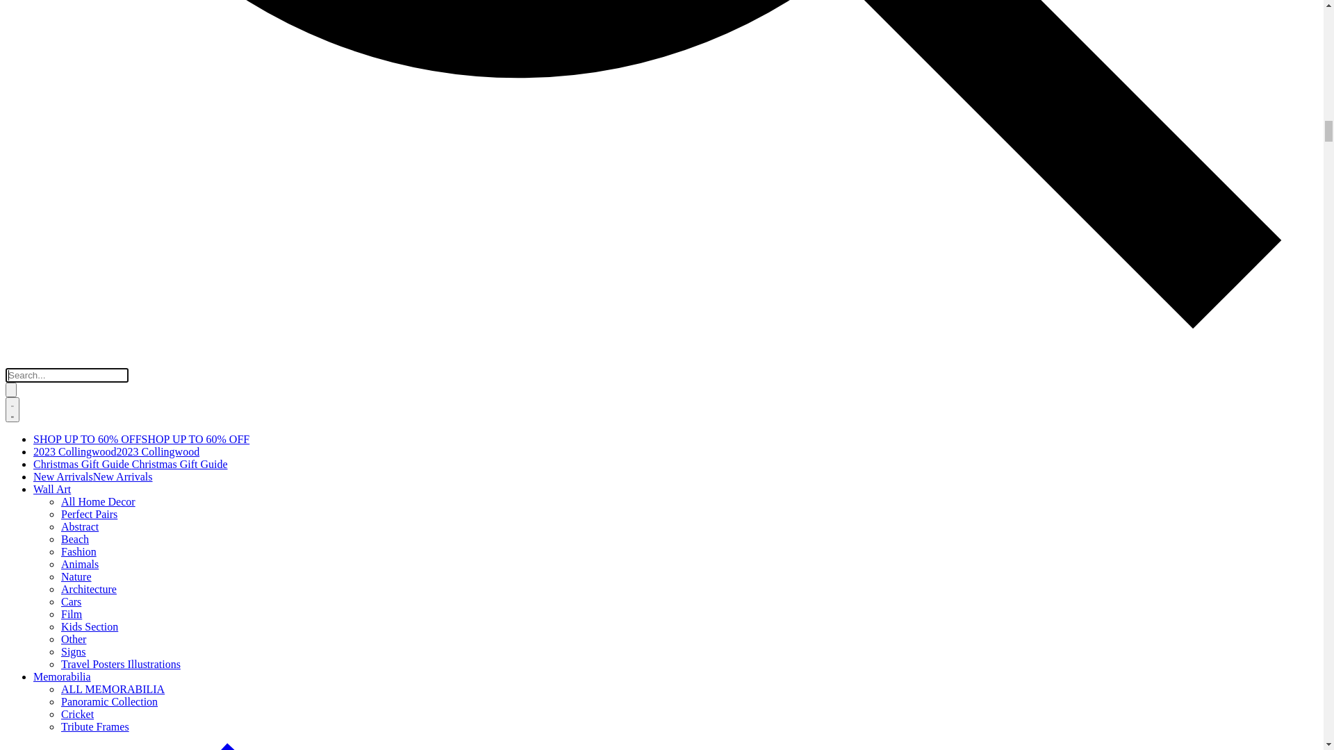 This screenshot has height=750, width=1334. What do you see at coordinates (44, 406) in the screenshot?
I see `UFC` at bounding box center [44, 406].